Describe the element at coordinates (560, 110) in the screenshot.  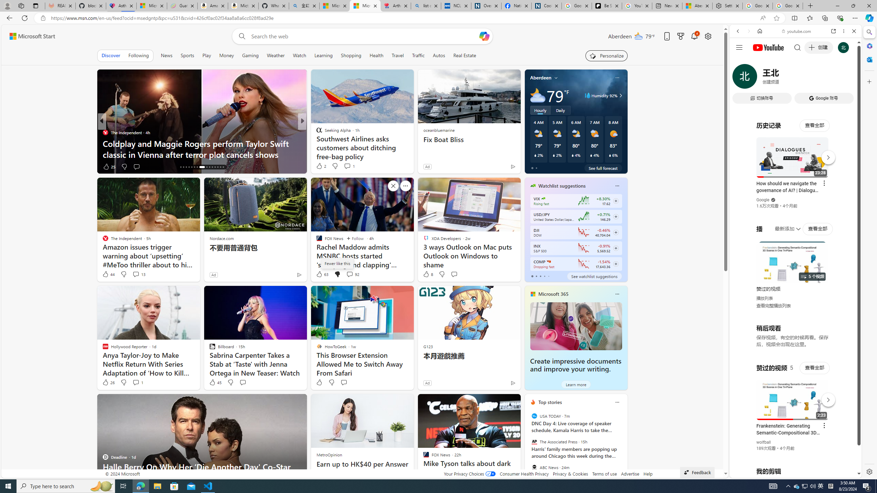
I see `Daily` at that location.